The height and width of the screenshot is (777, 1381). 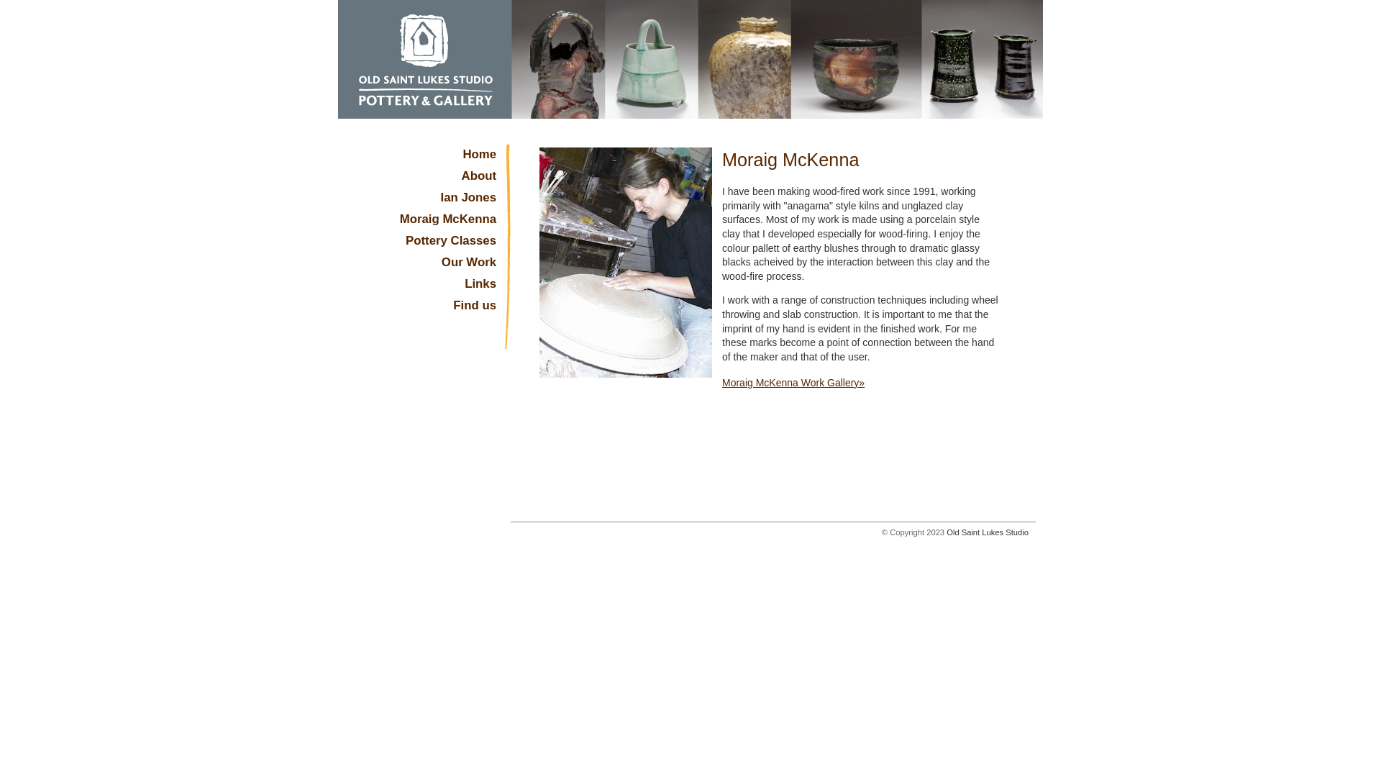 What do you see at coordinates (424, 309) in the screenshot?
I see `Find us` at bounding box center [424, 309].